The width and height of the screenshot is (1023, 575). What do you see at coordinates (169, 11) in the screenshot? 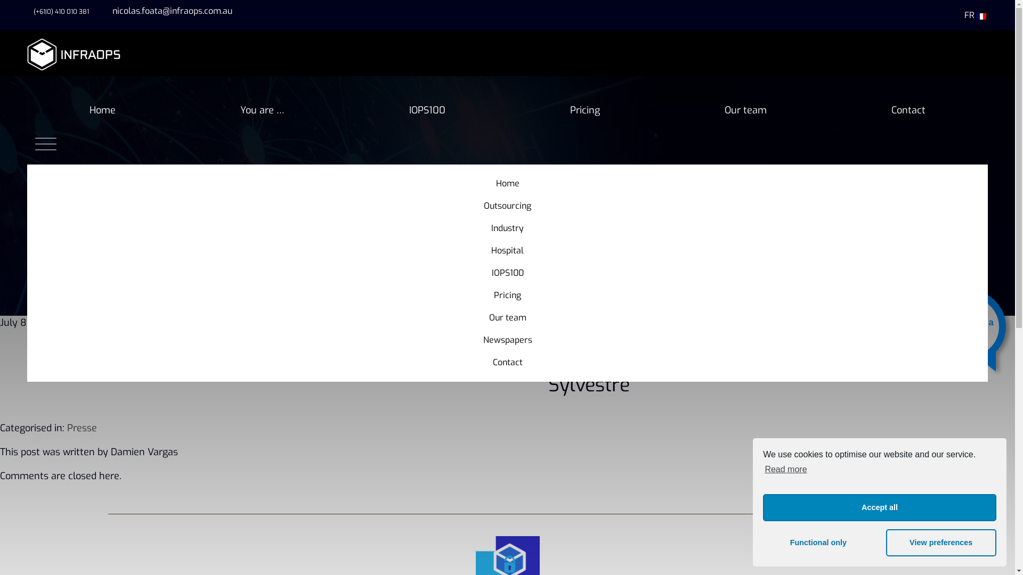
I see `nicolas.foata@infraops.com.au` at bounding box center [169, 11].